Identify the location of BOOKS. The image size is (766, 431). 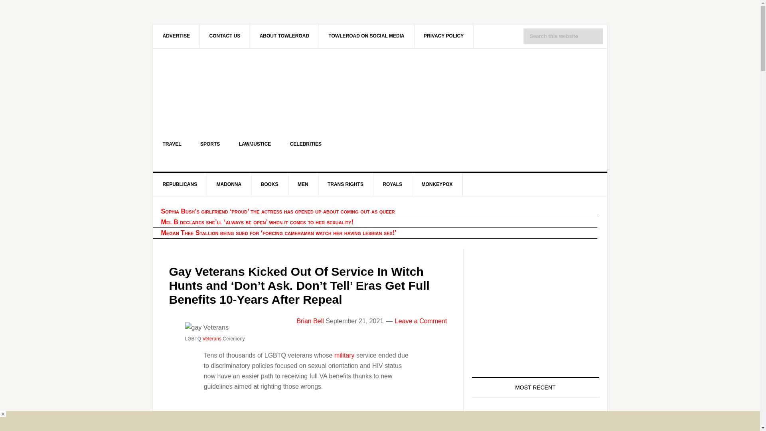
(270, 184).